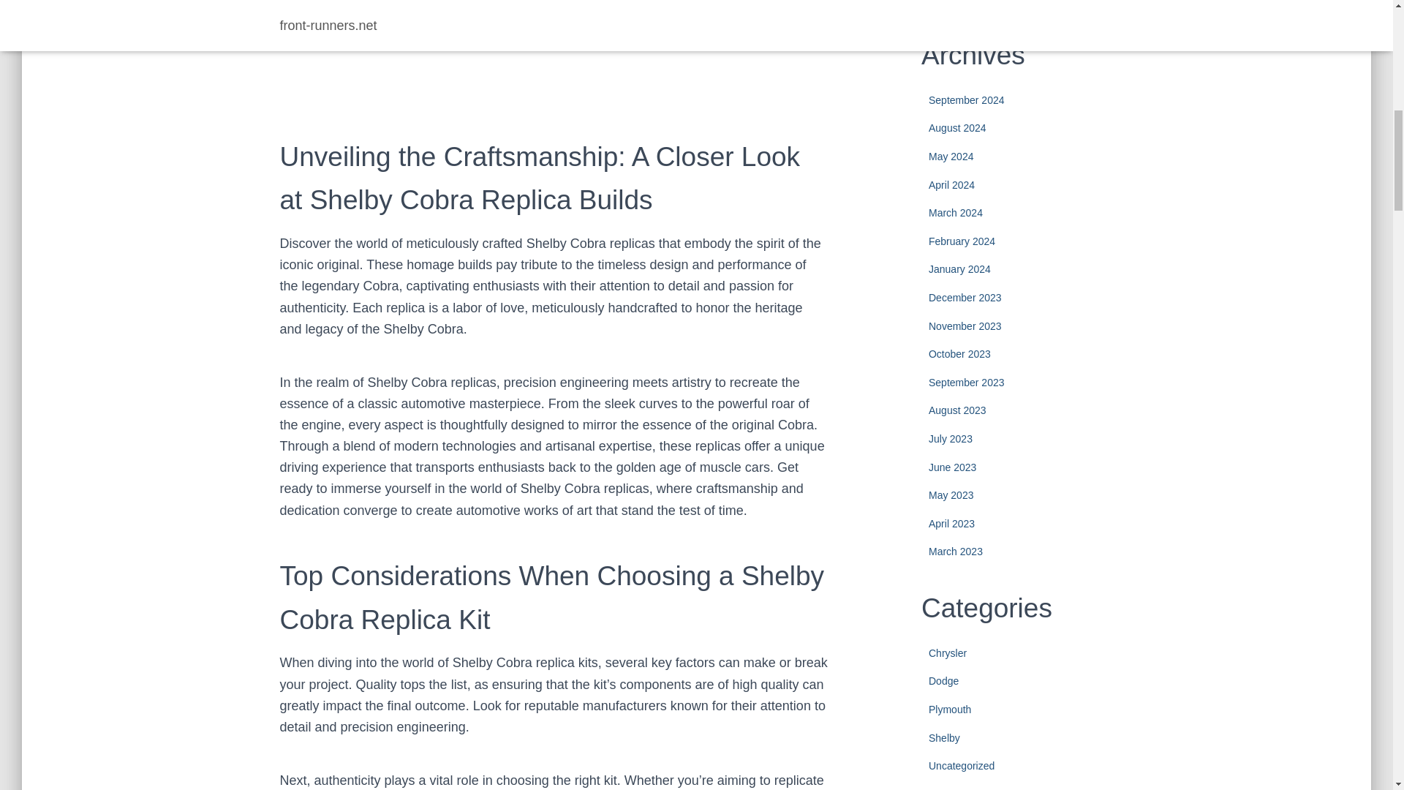 This screenshot has width=1404, height=790. Describe the element at coordinates (1028, 4) in the screenshot. I see `Hello world!` at that location.